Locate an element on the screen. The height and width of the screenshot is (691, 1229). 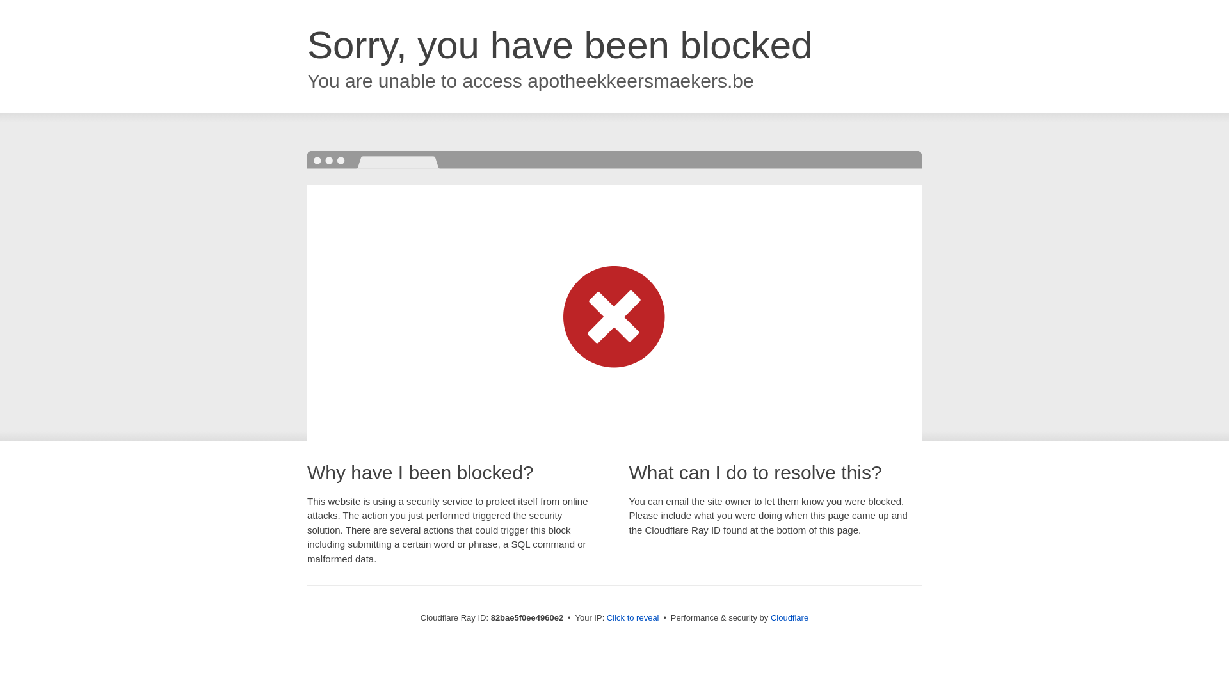
Cloudflare is located at coordinates (790, 618).